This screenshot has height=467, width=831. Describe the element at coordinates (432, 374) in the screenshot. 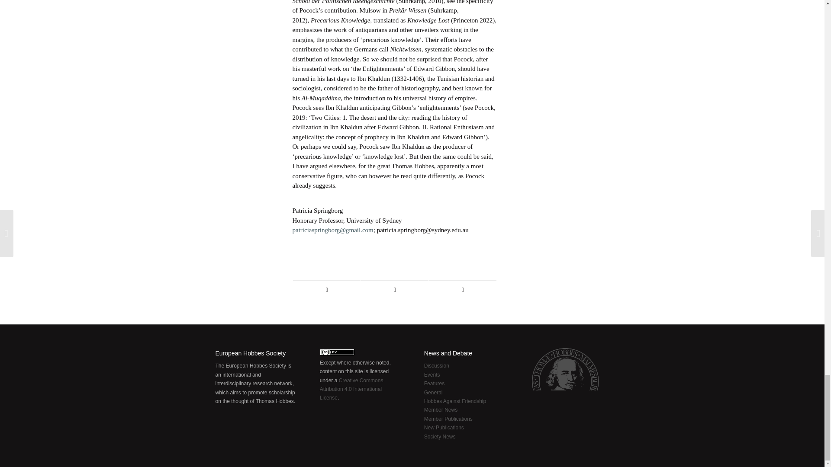

I see `Events` at that location.